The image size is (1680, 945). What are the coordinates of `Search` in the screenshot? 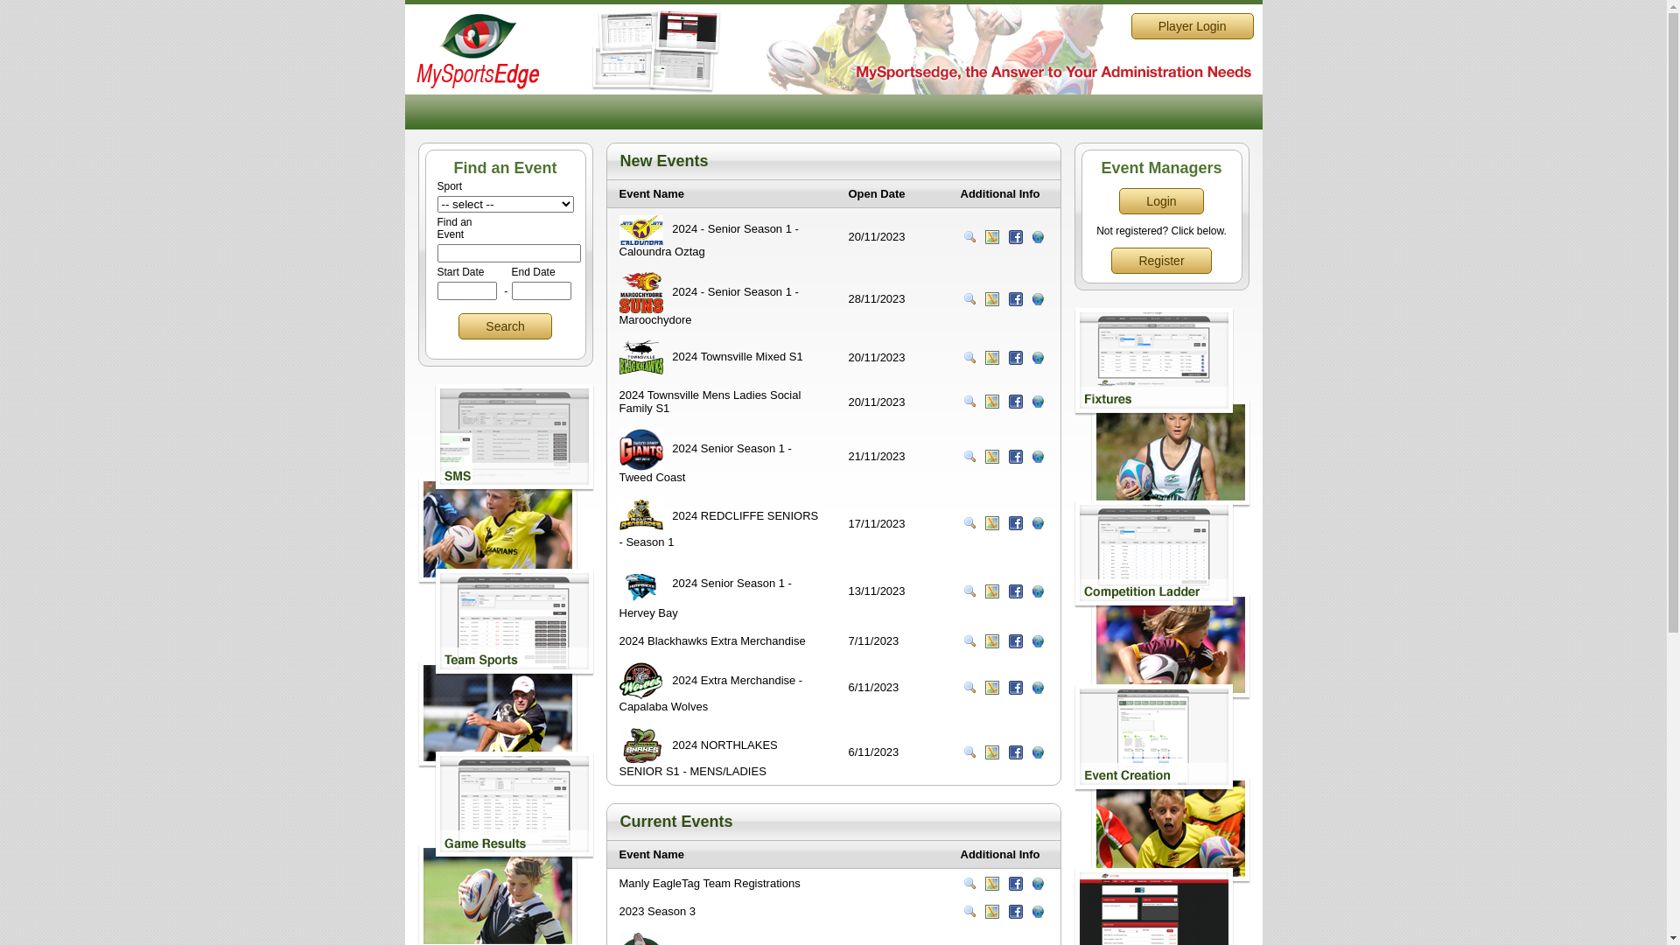 It's located at (505, 326).